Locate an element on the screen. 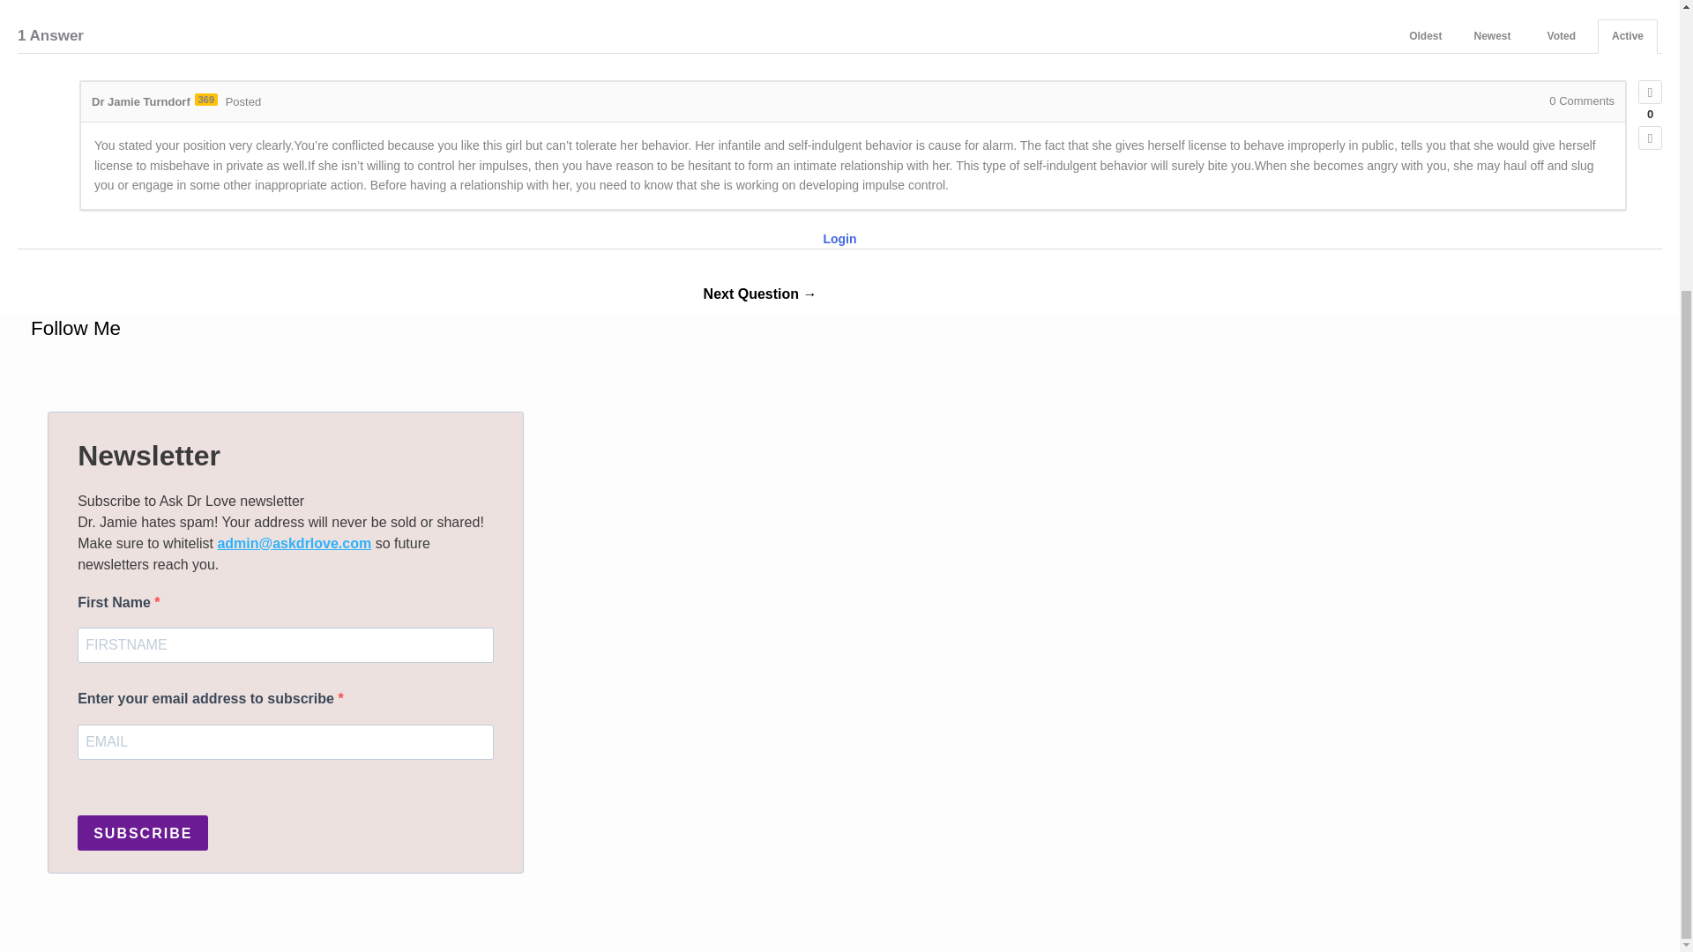 The image size is (1693, 952). Relationship help! is located at coordinates (760, 296).